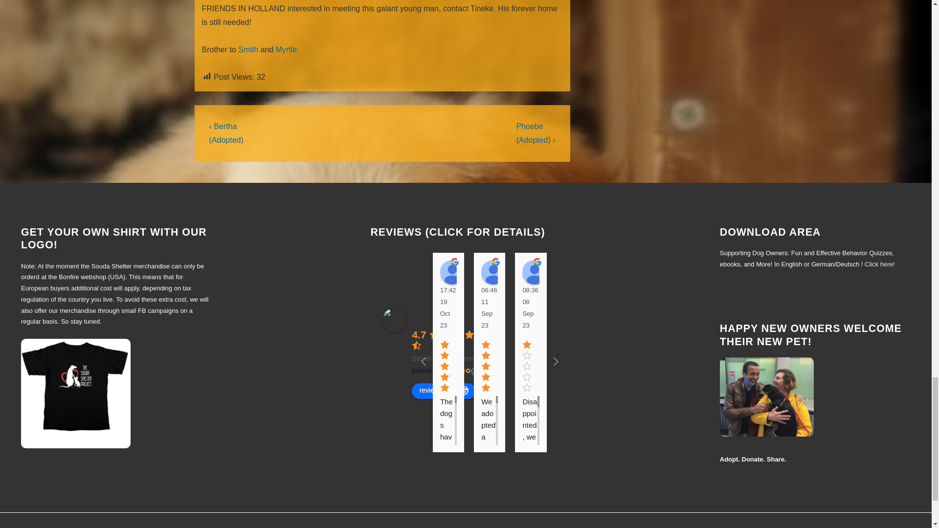  What do you see at coordinates (452, 272) in the screenshot?
I see `Loes De Kater` at bounding box center [452, 272].